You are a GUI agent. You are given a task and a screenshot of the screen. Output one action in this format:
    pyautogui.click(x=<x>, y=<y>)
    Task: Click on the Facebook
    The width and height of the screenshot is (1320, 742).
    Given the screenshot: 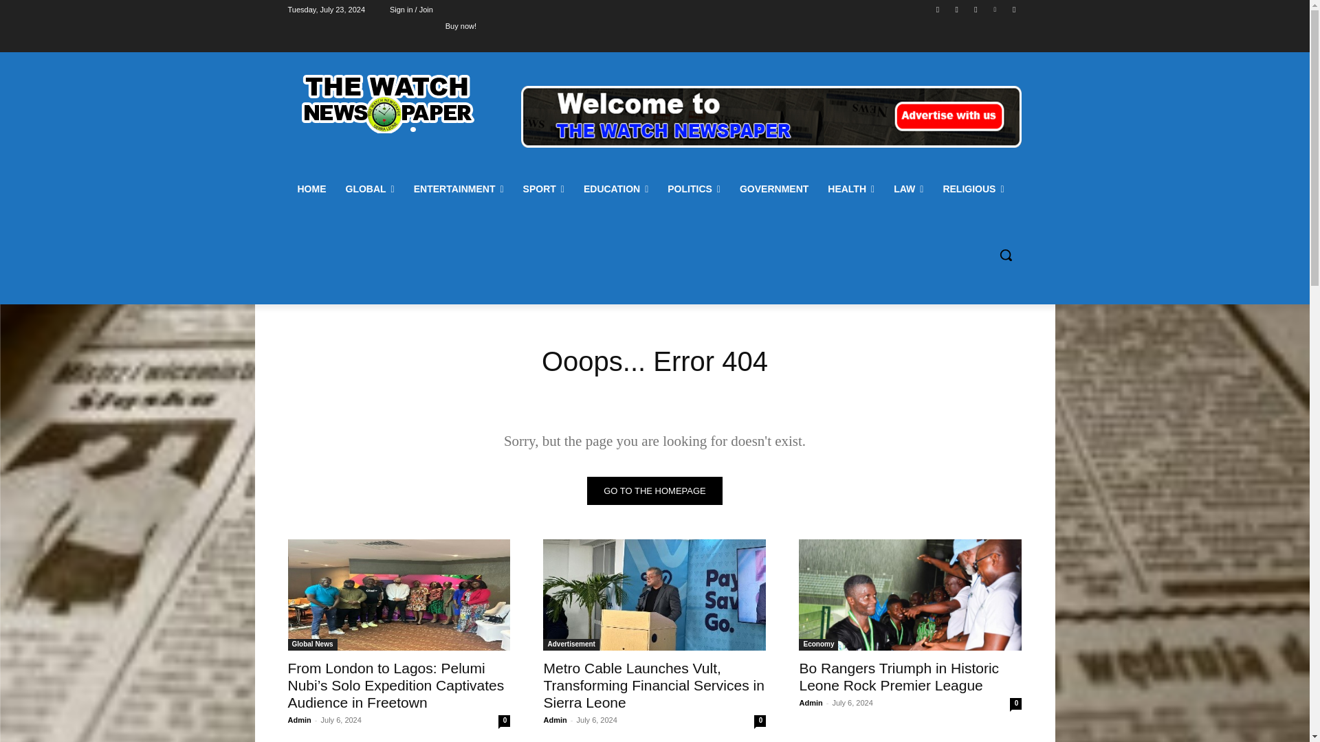 What is the action you would take?
    pyautogui.click(x=938, y=9)
    